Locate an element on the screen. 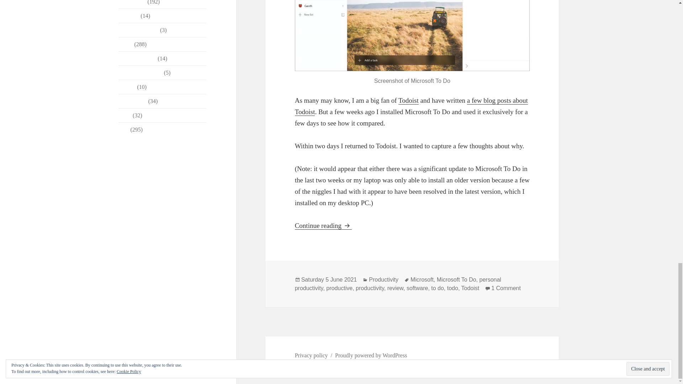  God Project is located at coordinates (132, 2).